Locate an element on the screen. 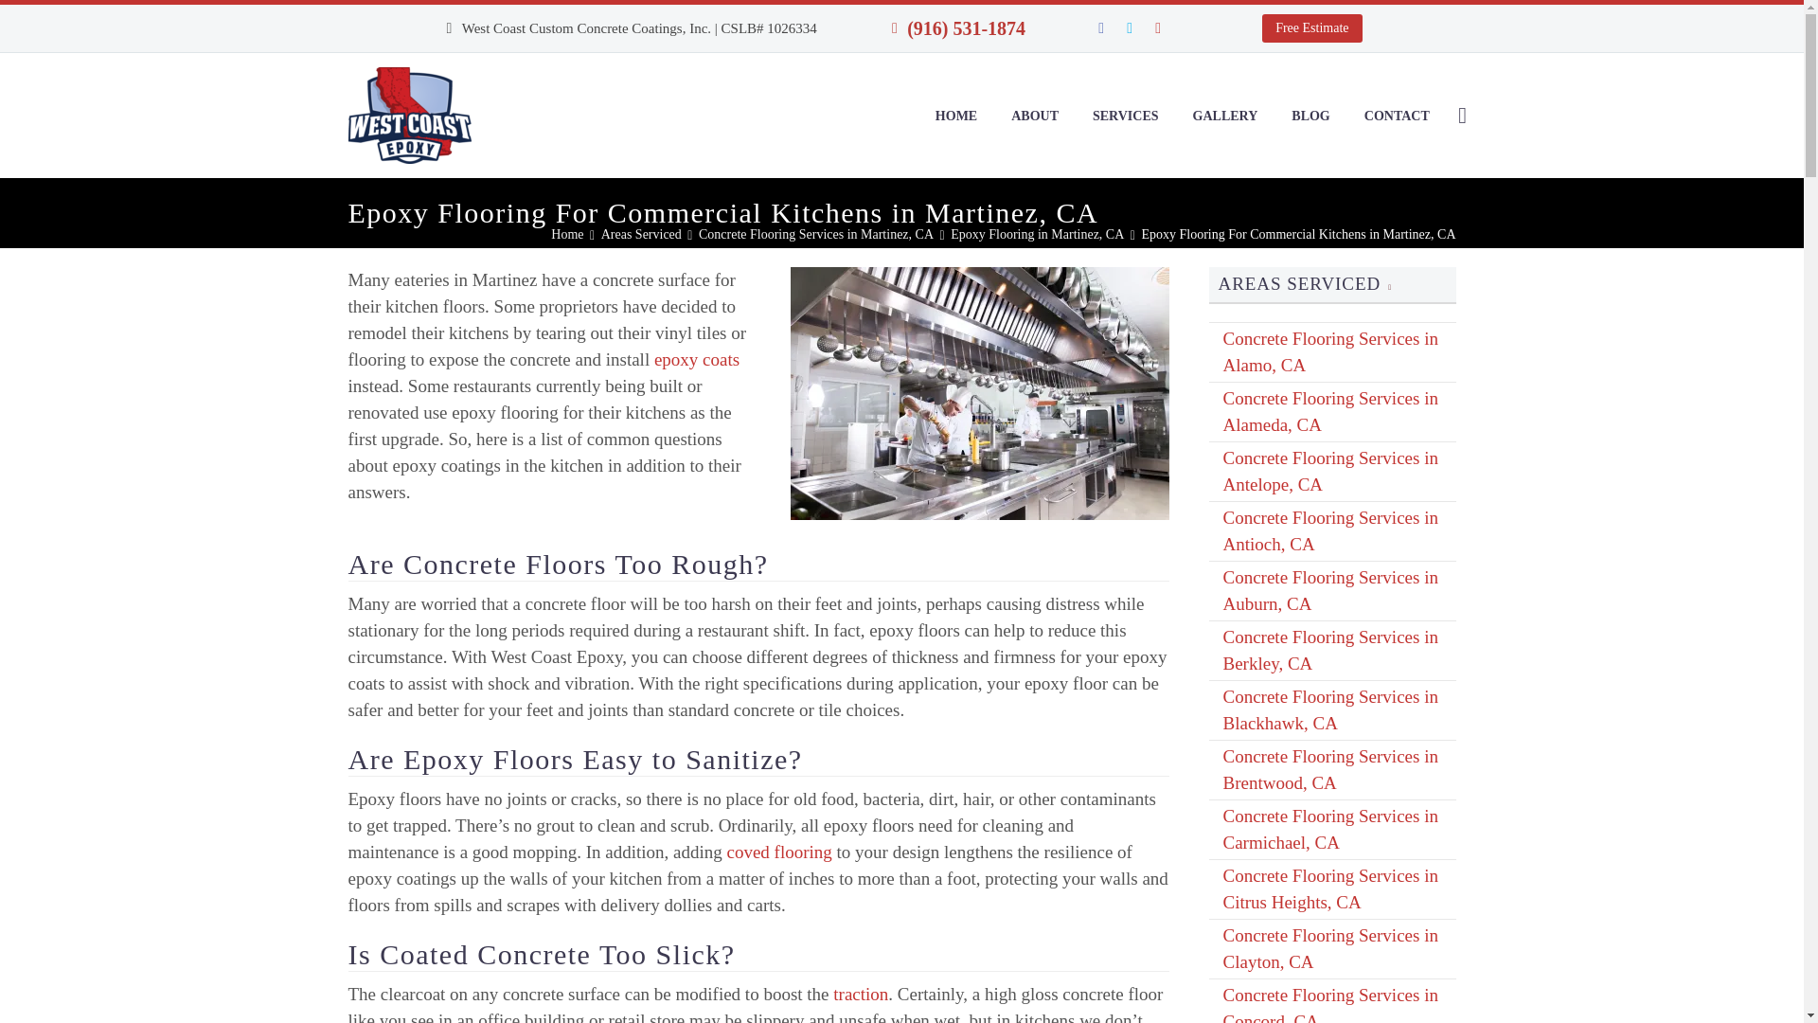 The width and height of the screenshot is (1818, 1023). Twitter is located at coordinates (1129, 27).